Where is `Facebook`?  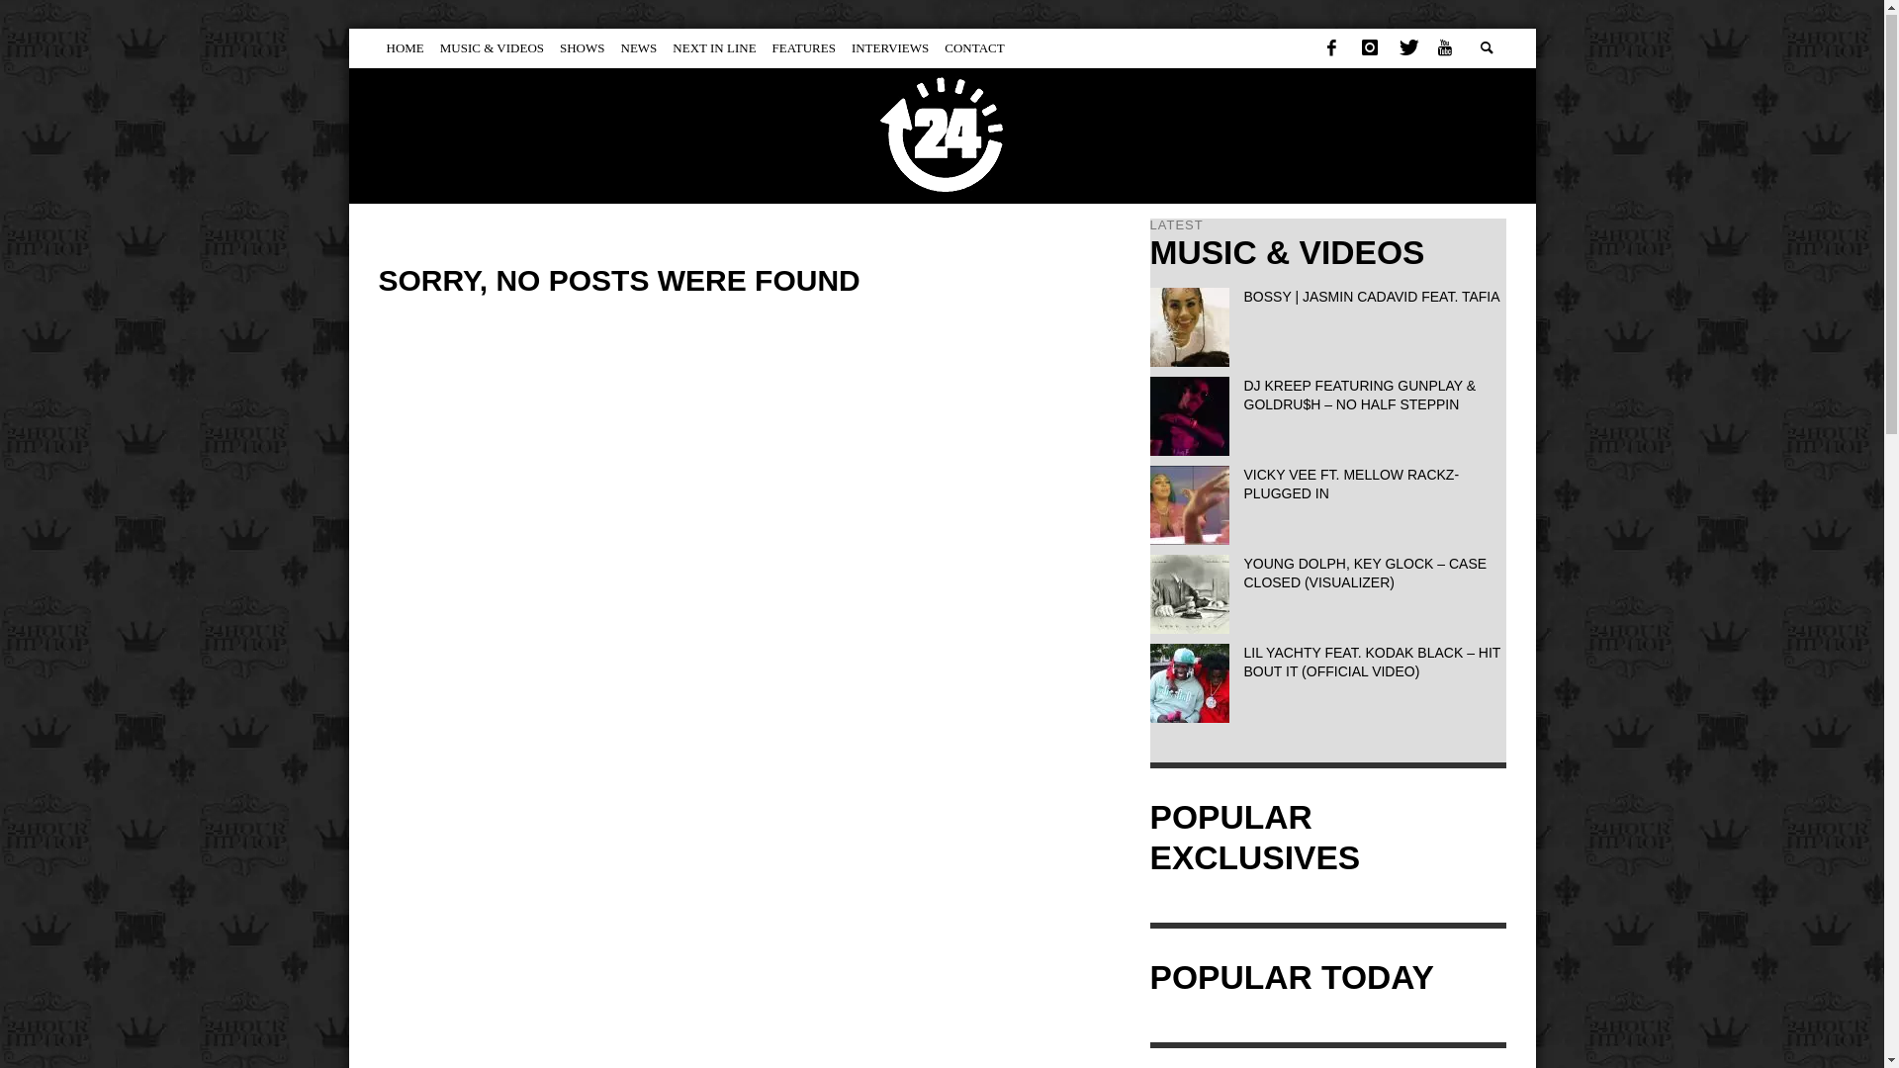 Facebook is located at coordinates (1331, 49).